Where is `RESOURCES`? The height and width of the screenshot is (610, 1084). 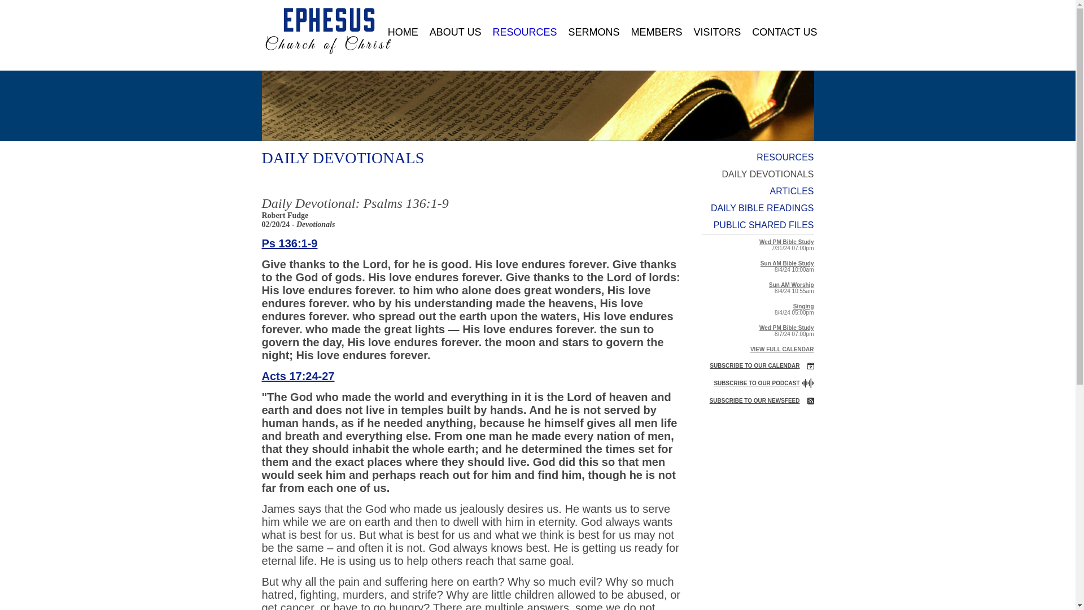 RESOURCES is located at coordinates (754, 157).